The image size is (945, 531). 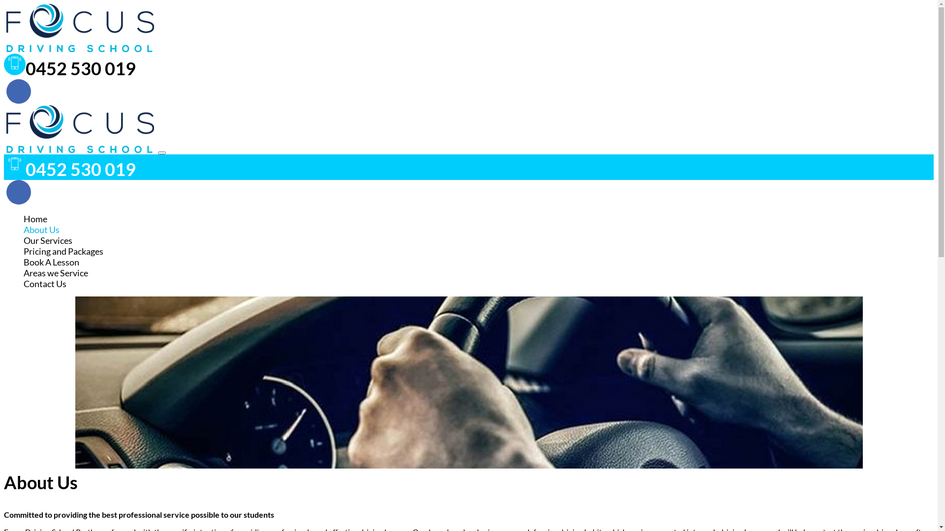 What do you see at coordinates (70, 169) in the screenshot?
I see `0452 530 019` at bounding box center [70, 169].